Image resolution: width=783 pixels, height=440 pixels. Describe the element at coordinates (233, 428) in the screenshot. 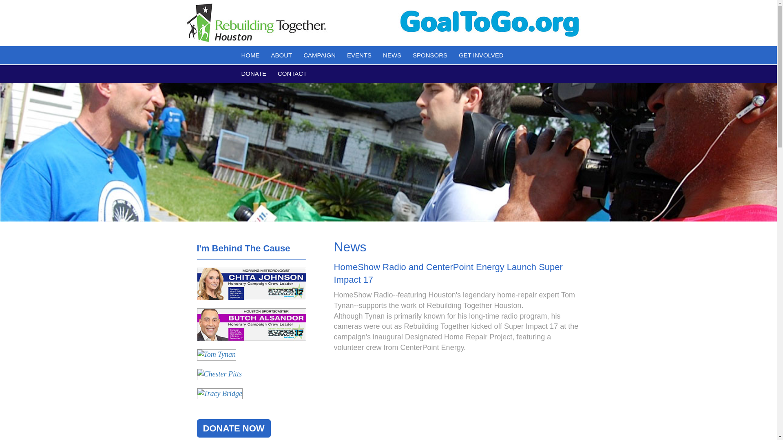

I see `DONATE NOW` at that location.